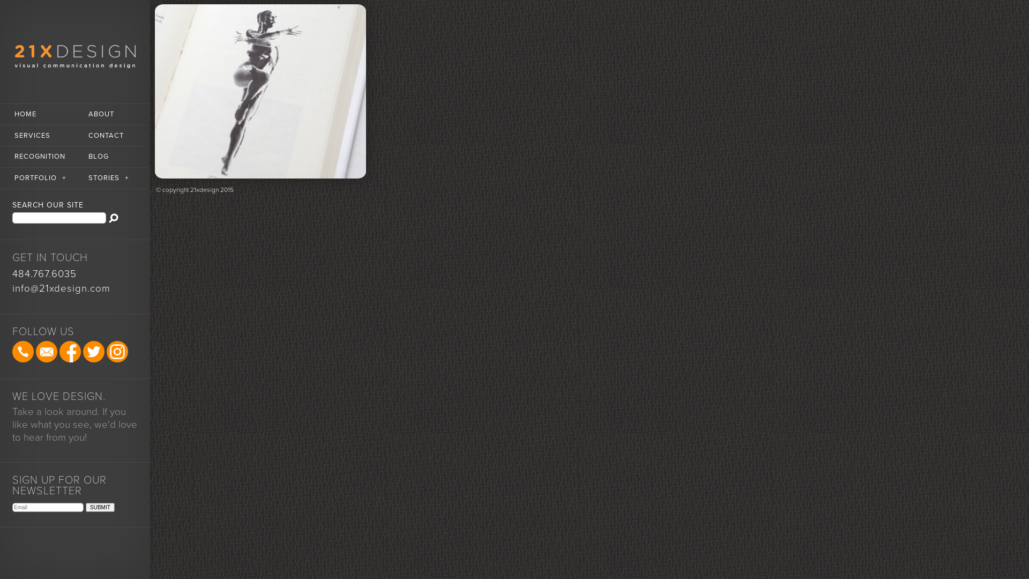 Image resolution: width=1029 pixels, height=579 pixels. I want to click on 484.767.6035, so click(44, 274).